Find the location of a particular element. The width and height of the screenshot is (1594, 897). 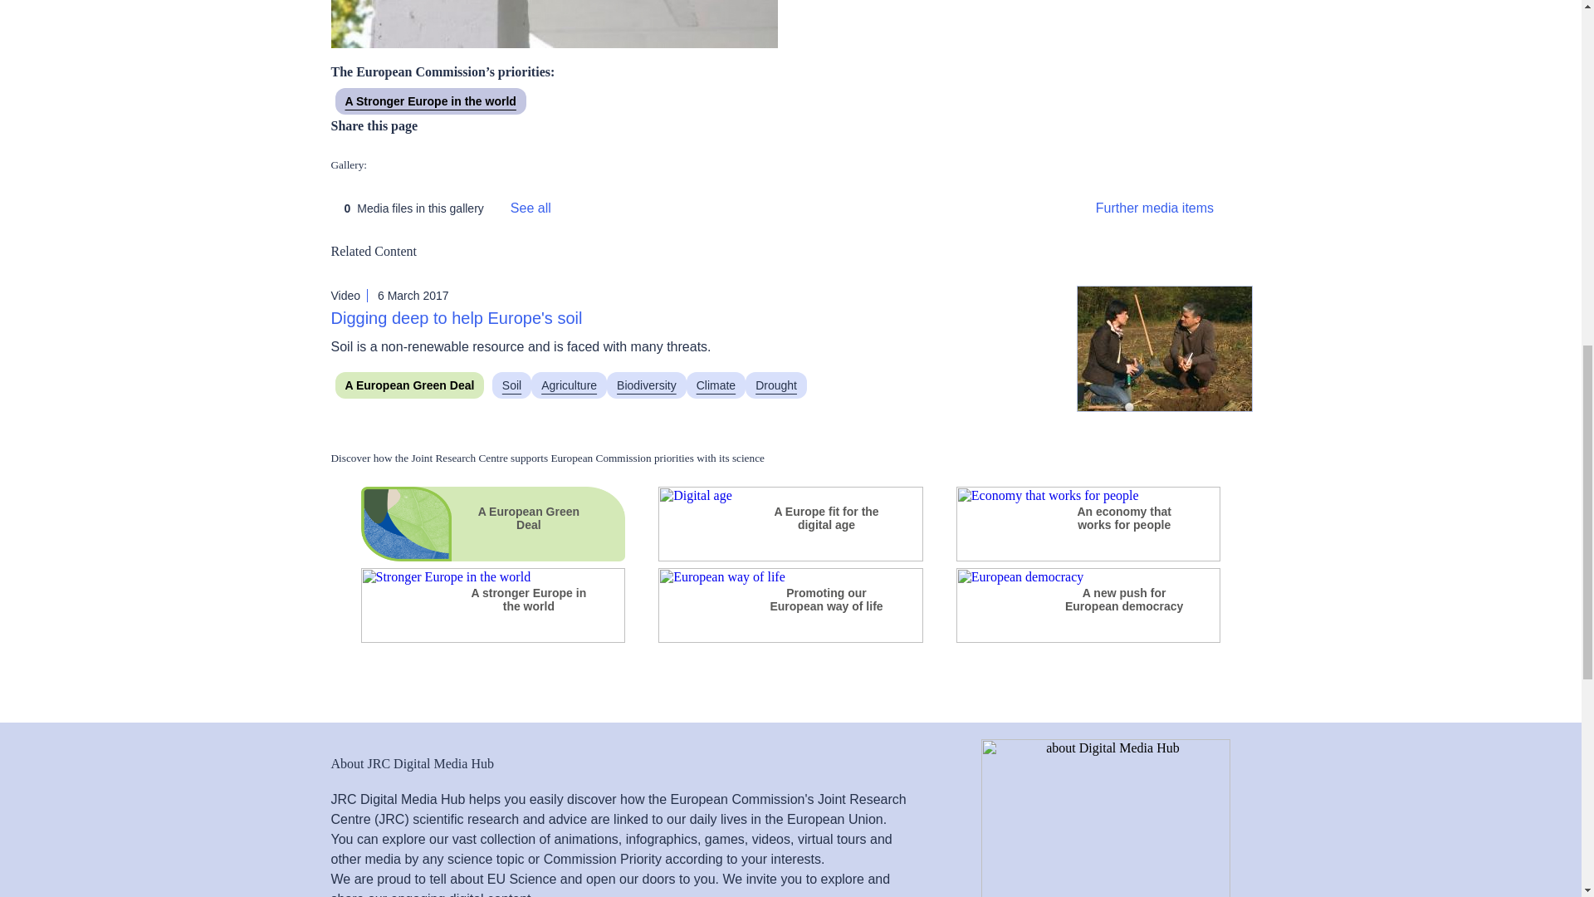

Soil is located at coordinates (511, 385).